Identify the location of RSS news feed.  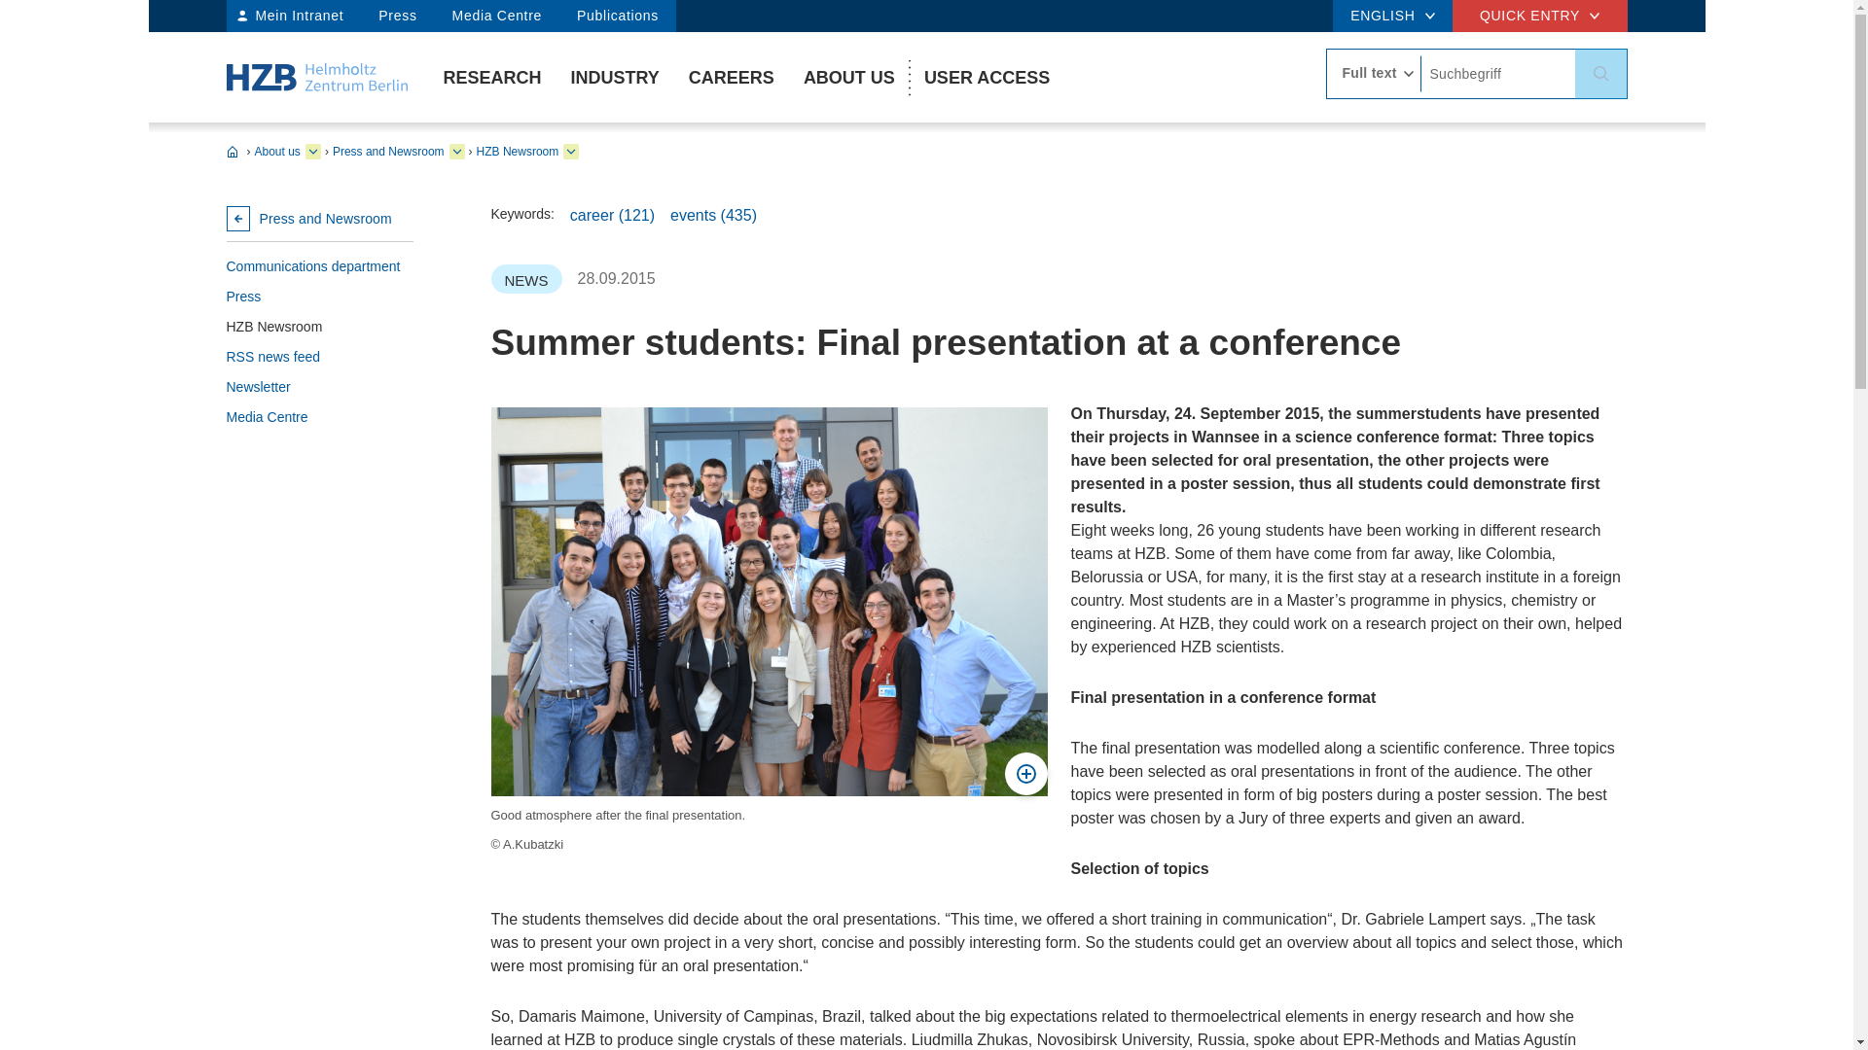
(319, 358).